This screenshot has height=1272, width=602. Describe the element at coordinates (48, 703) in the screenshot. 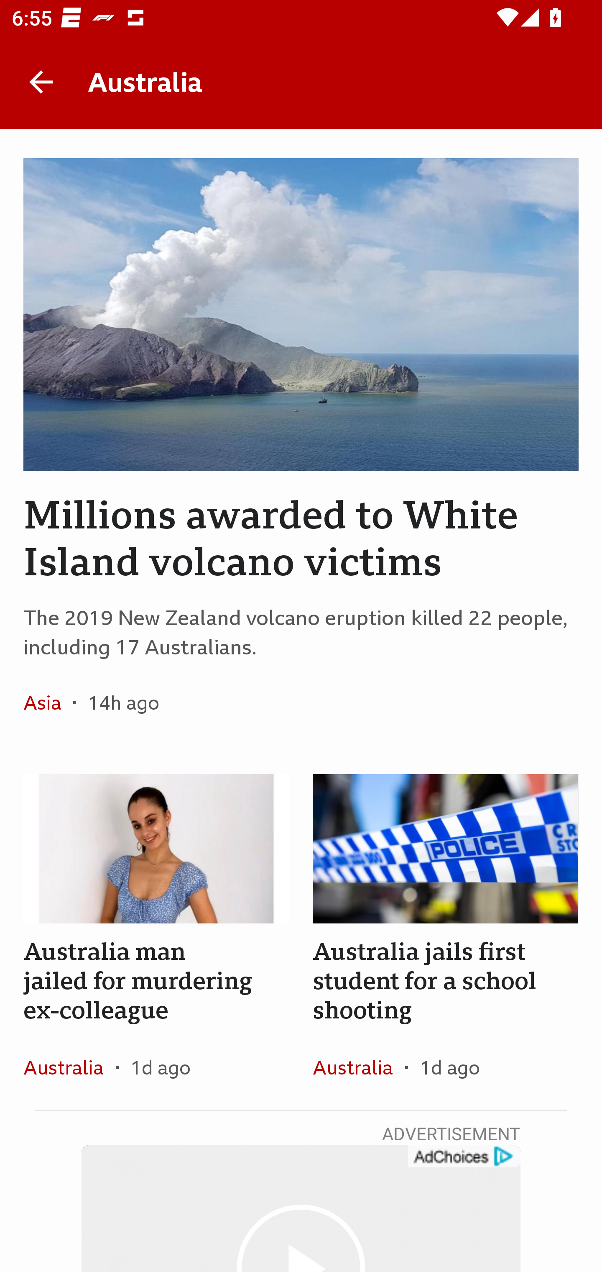

I see `Asia In the section Asia` at that location.